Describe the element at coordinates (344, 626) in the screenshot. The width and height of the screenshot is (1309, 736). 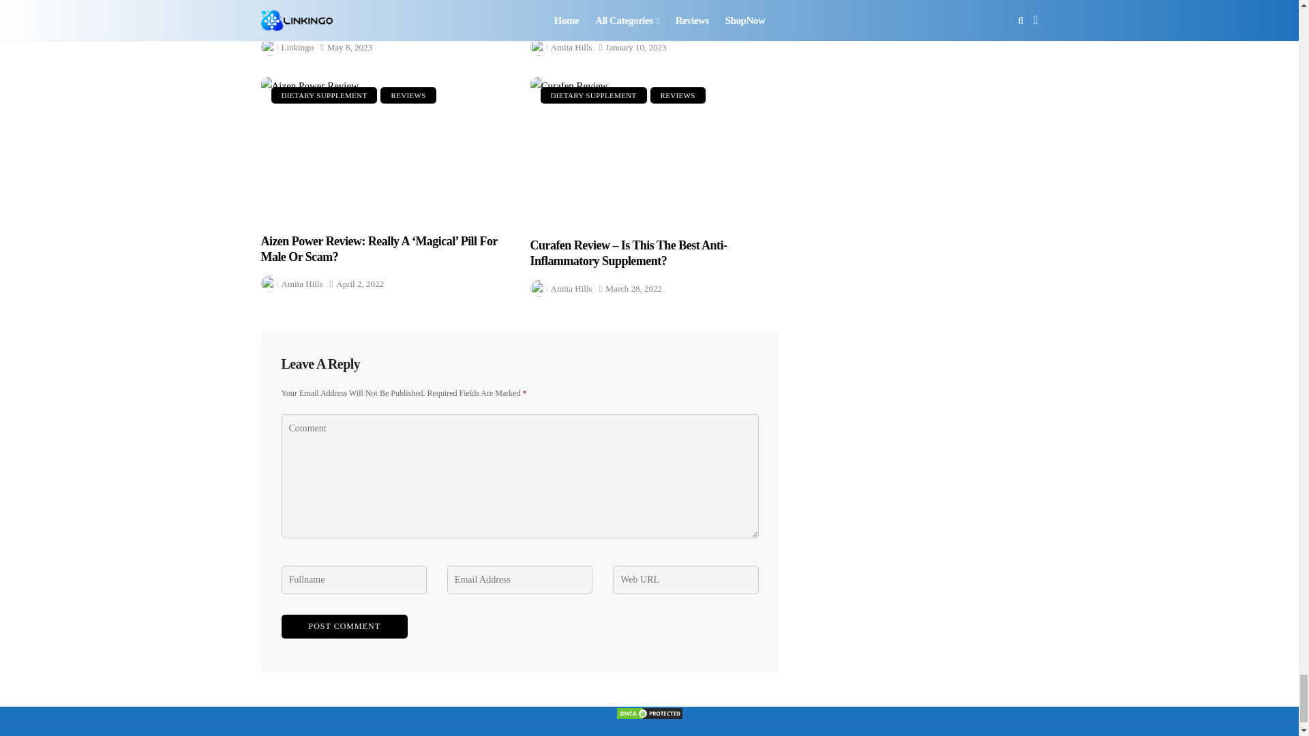
I see `Post Comment` at that location.